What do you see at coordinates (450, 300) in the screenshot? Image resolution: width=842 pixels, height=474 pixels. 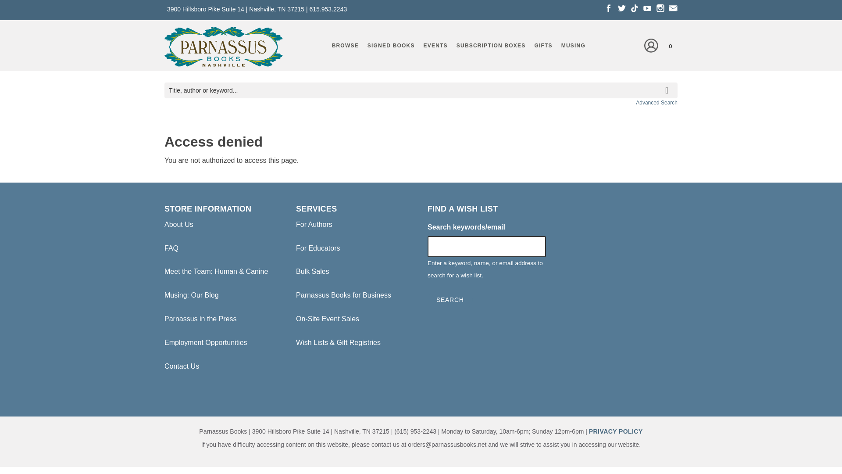 I see `Search` at bounding box center [450, 300].